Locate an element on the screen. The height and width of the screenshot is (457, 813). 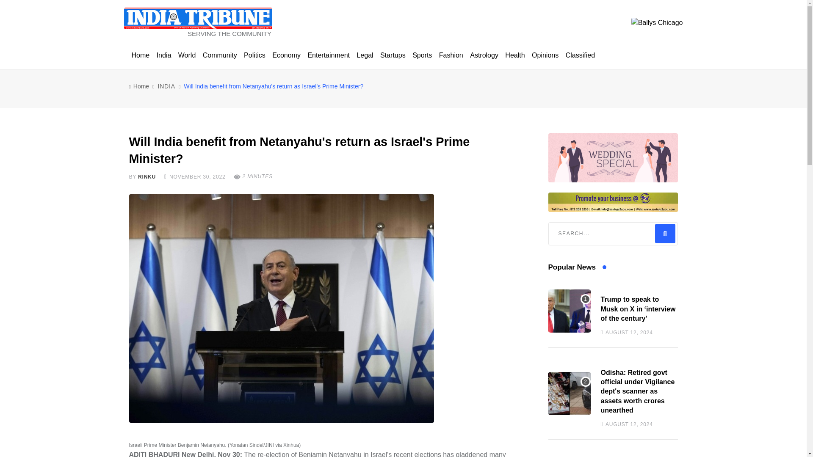
Community is located at coordinates (220, 55).